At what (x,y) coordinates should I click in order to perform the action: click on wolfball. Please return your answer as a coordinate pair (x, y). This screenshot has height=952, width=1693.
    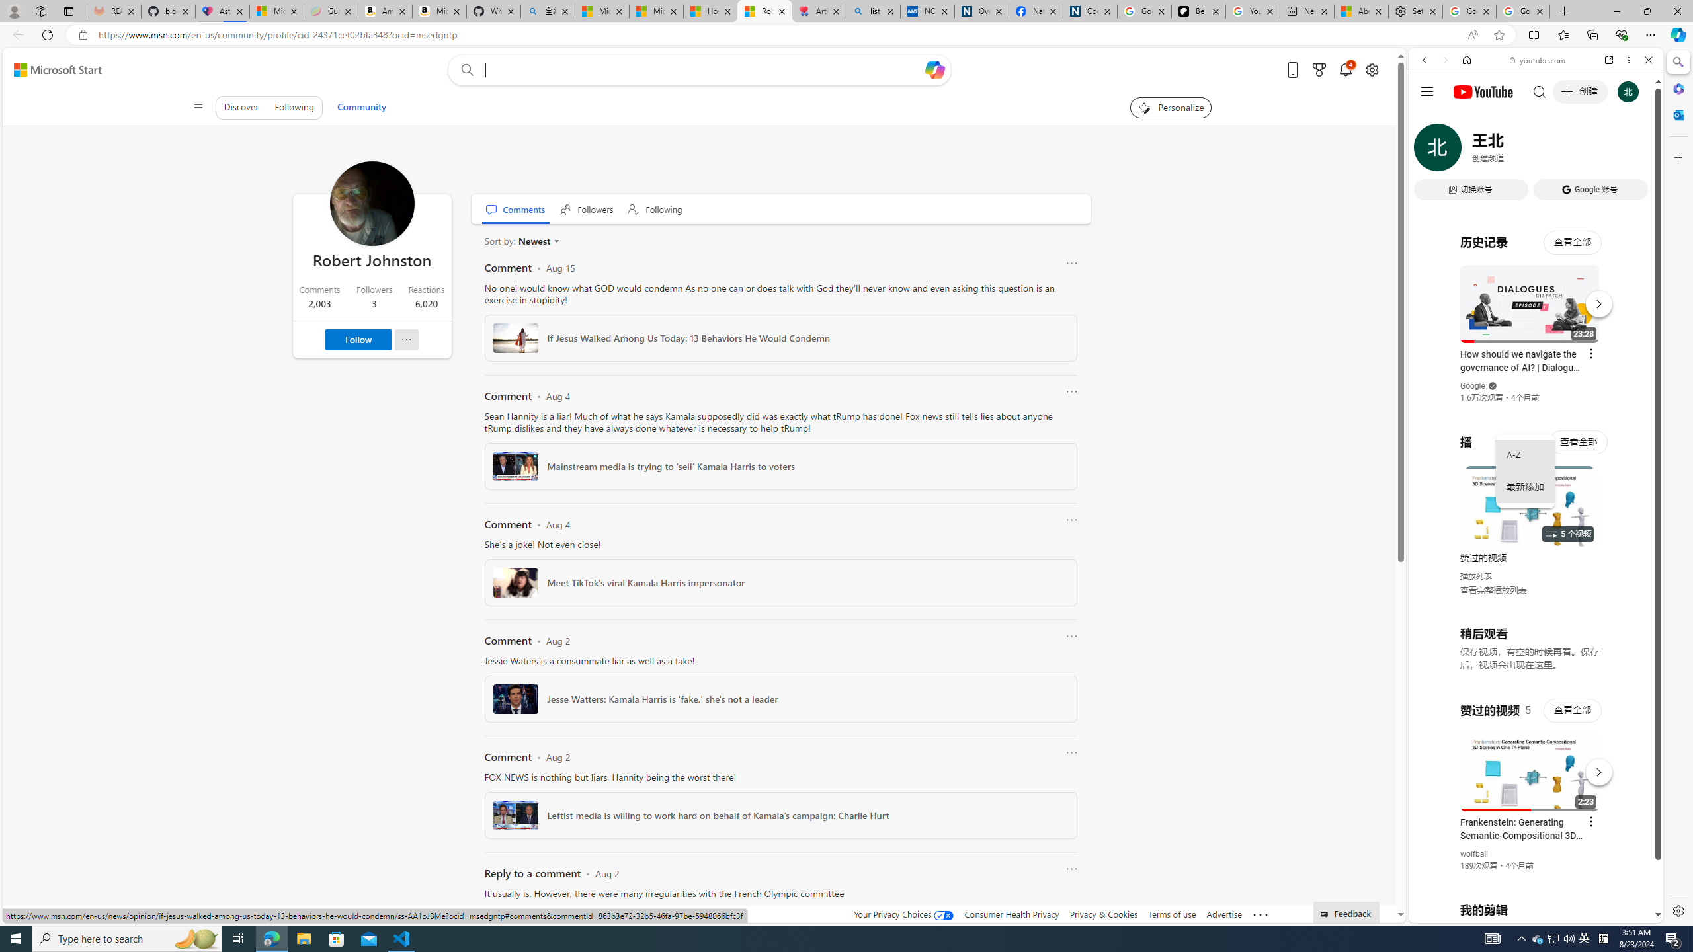
    Looking at the image, I should click on (1474, 854).